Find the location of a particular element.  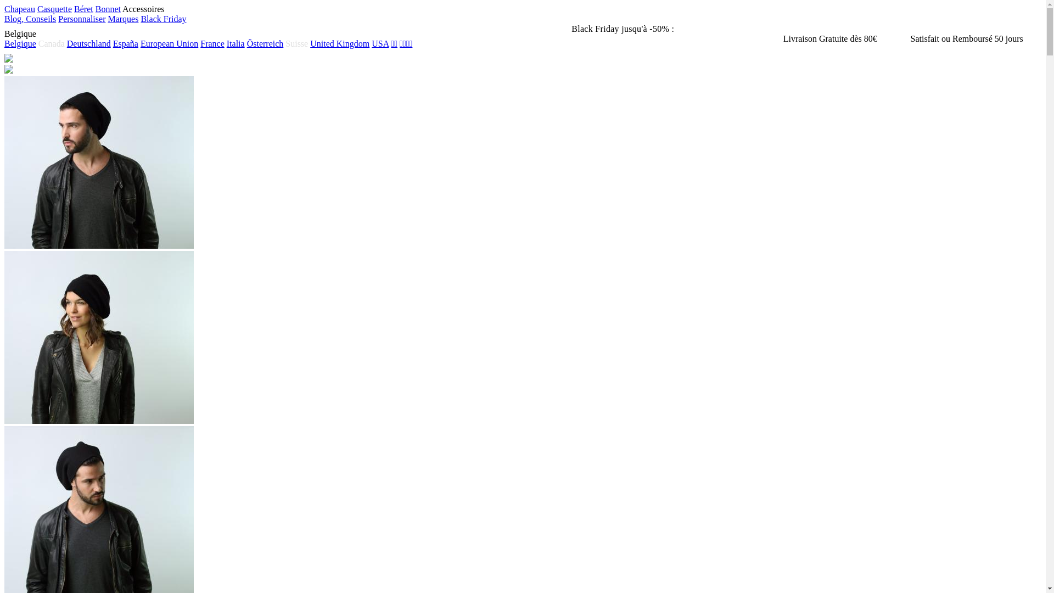

Deutschland is located at coordinates (89, 44).